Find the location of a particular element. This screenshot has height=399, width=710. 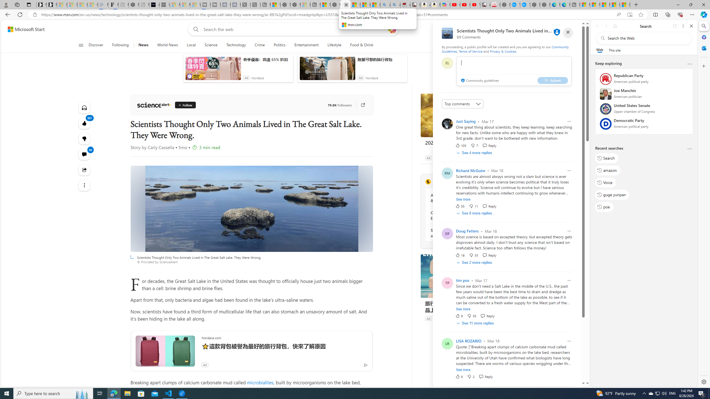

Skip to footer is located at coordinates (23, 29).